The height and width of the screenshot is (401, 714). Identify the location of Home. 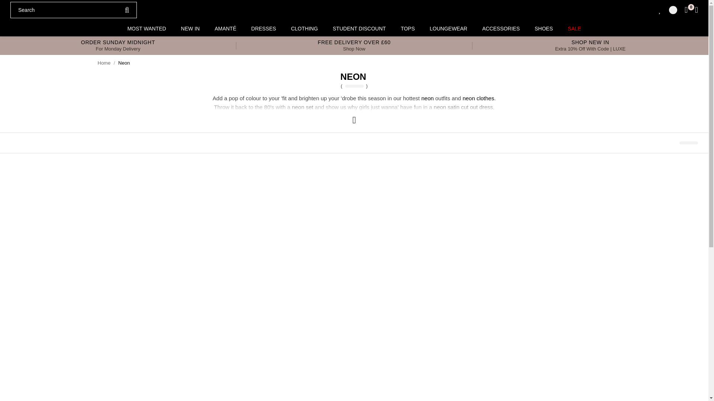
(104, 63).